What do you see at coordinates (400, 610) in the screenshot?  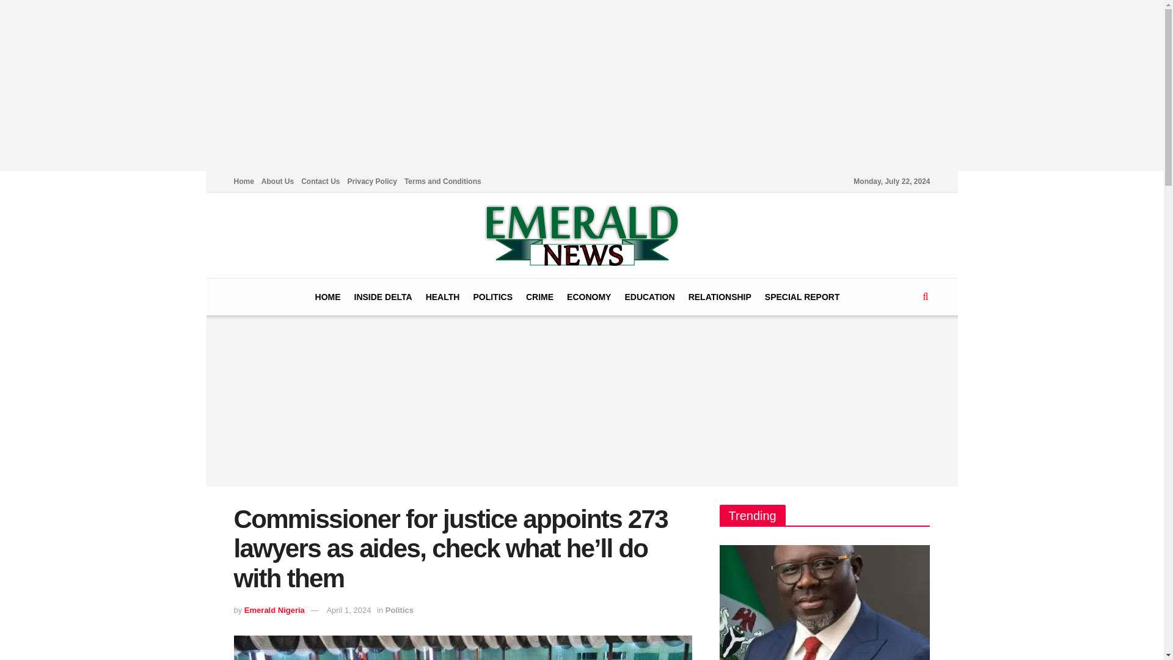 I see `Politics` at bounding box center [400, 610].